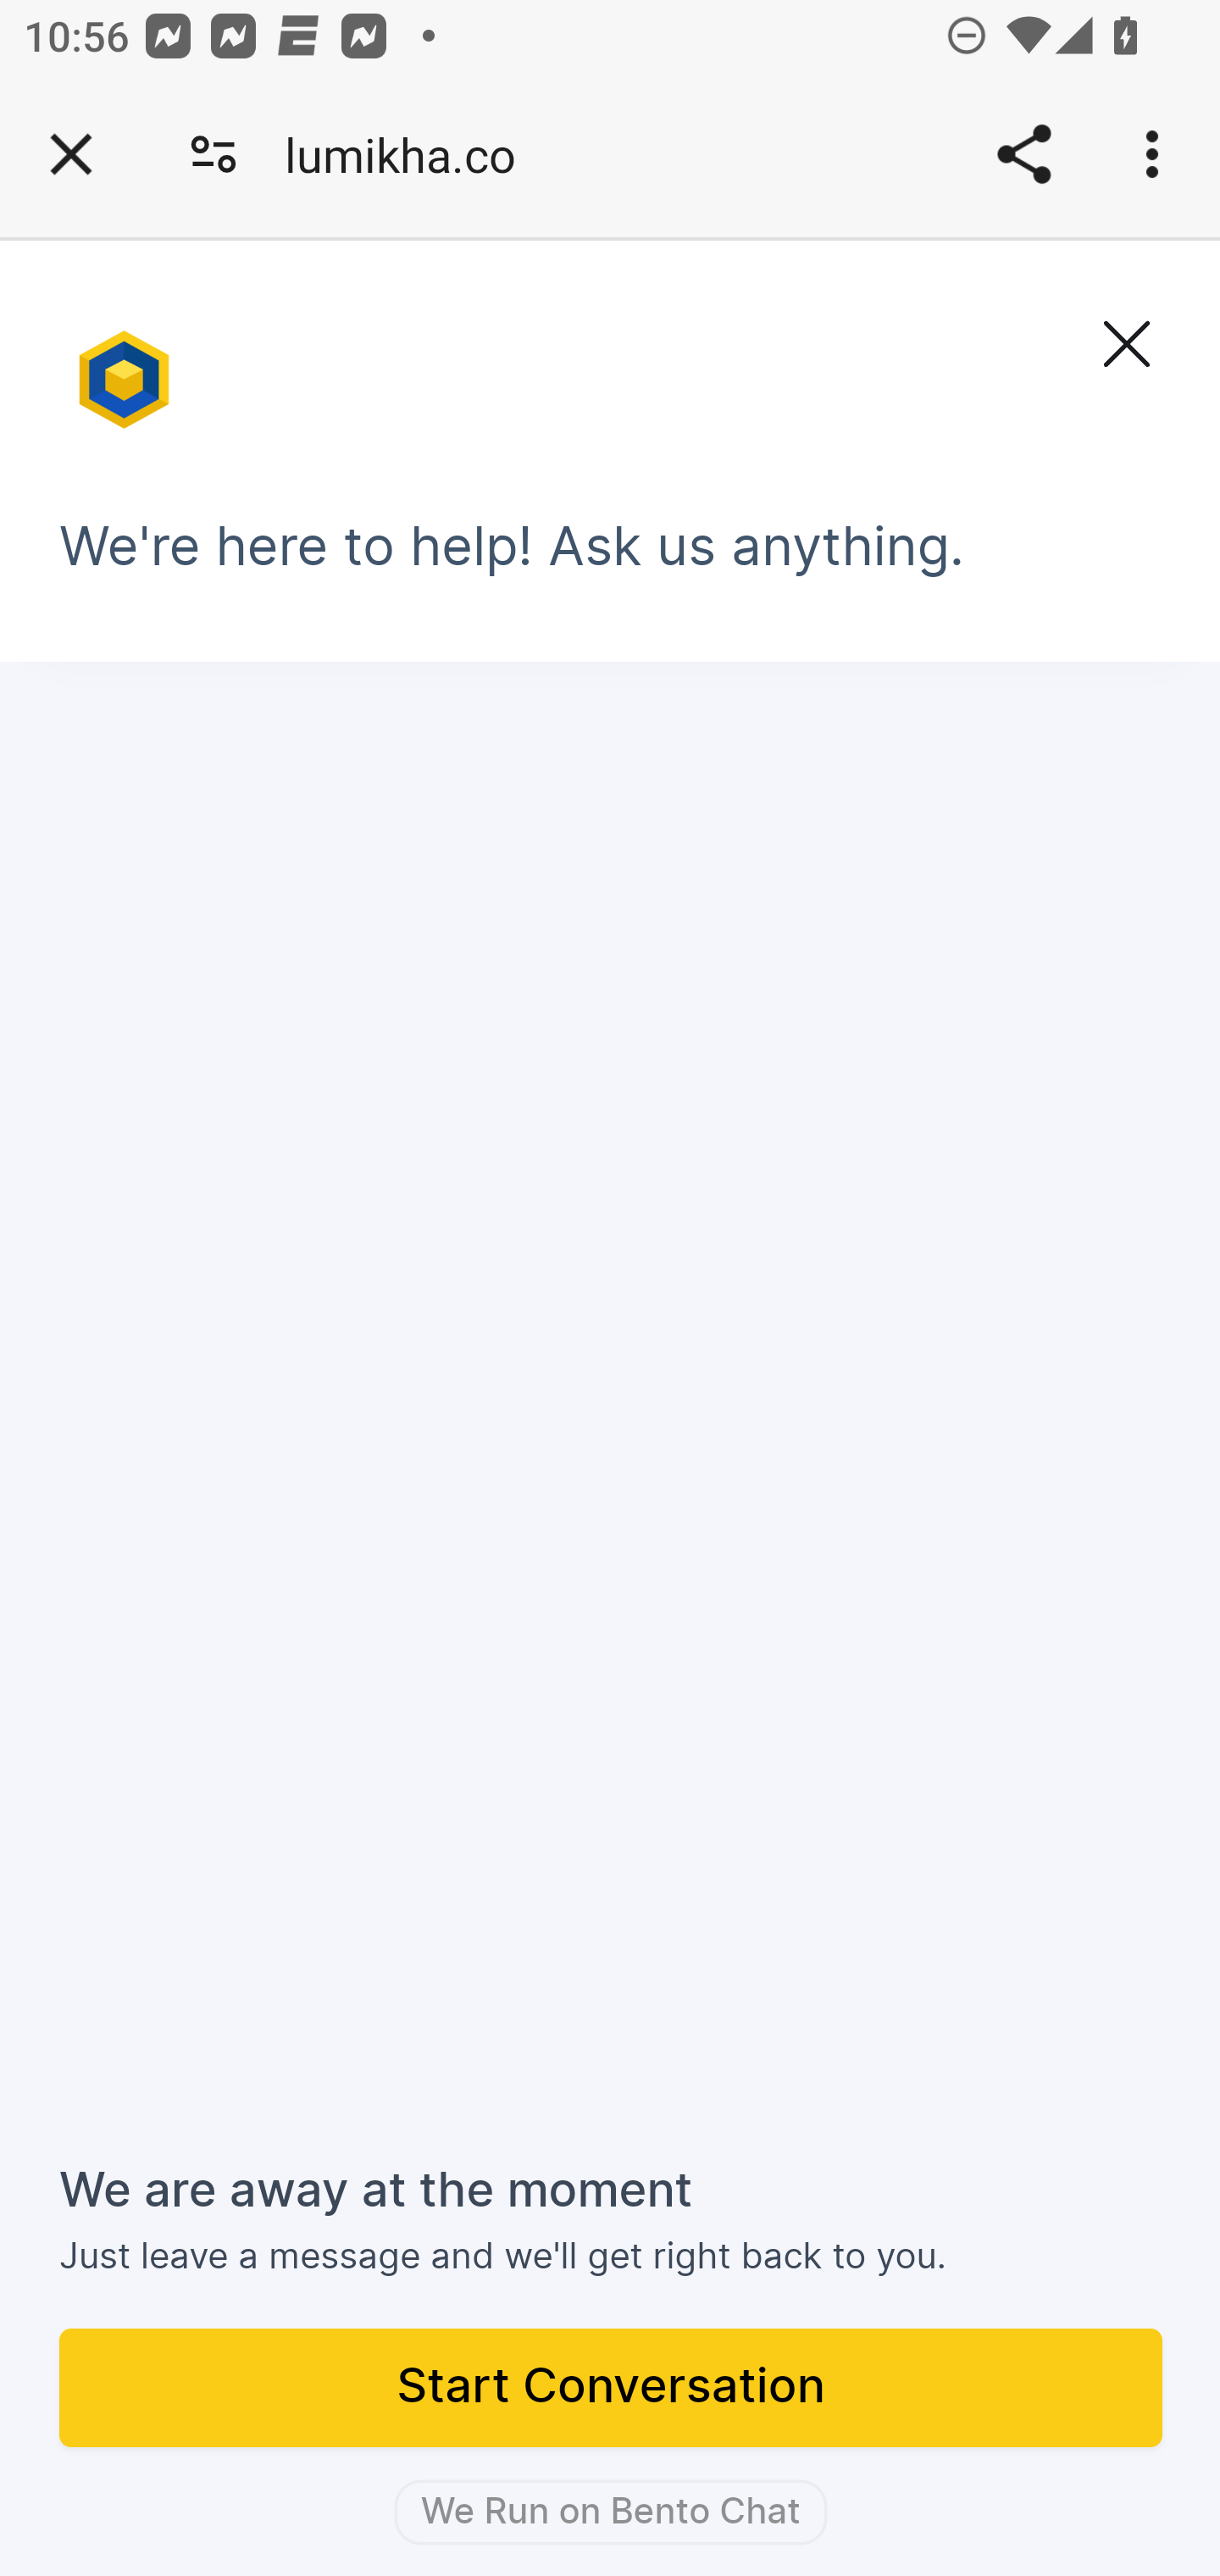  What do you see at coordinates (612, 2390) in the screenshot?
I see `Start Conversation` at bounding box center [612, 2390].